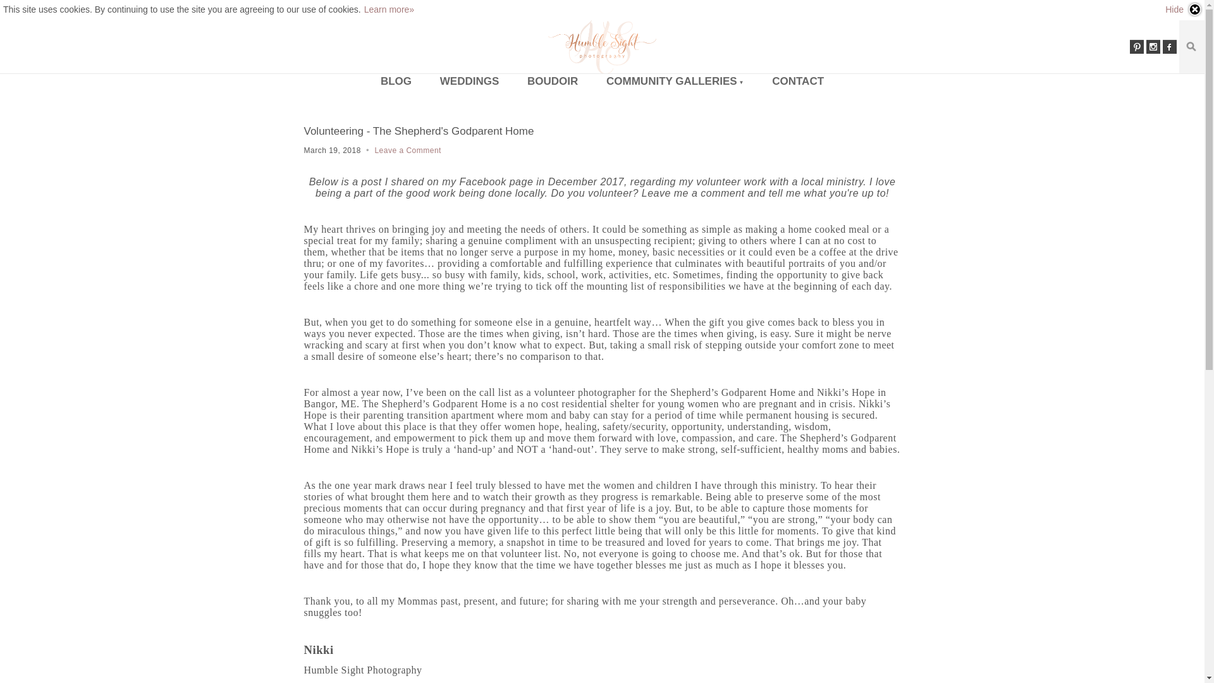 The height and width of the screenshot is (683, 1214). I want to click on Leave a Comment, so click(407, 150).